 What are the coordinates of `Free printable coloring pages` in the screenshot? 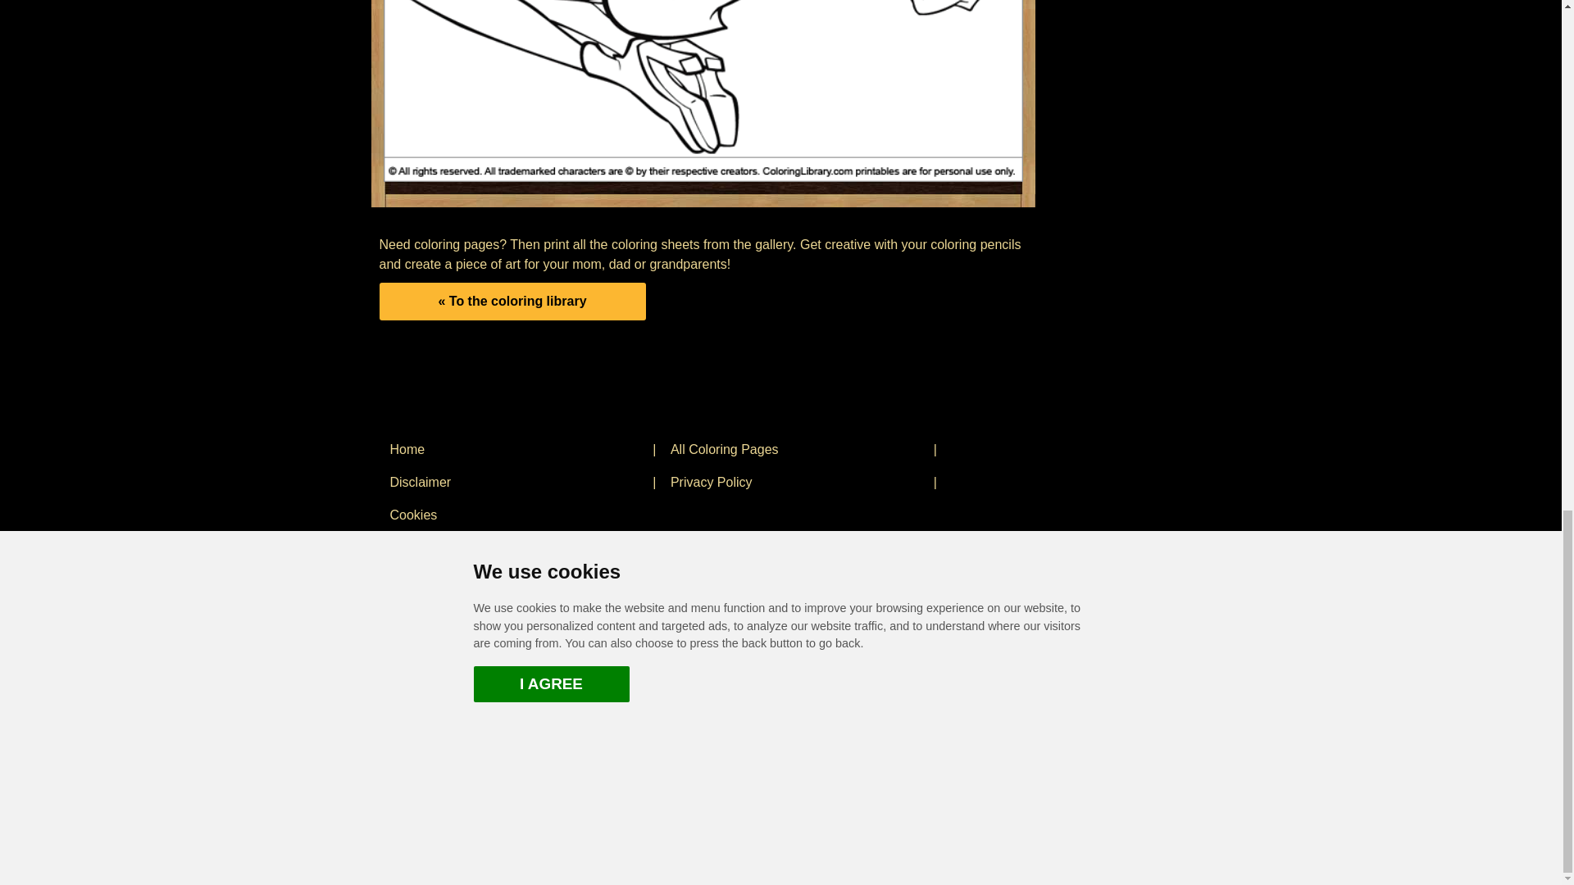 It's located at (515, 449).